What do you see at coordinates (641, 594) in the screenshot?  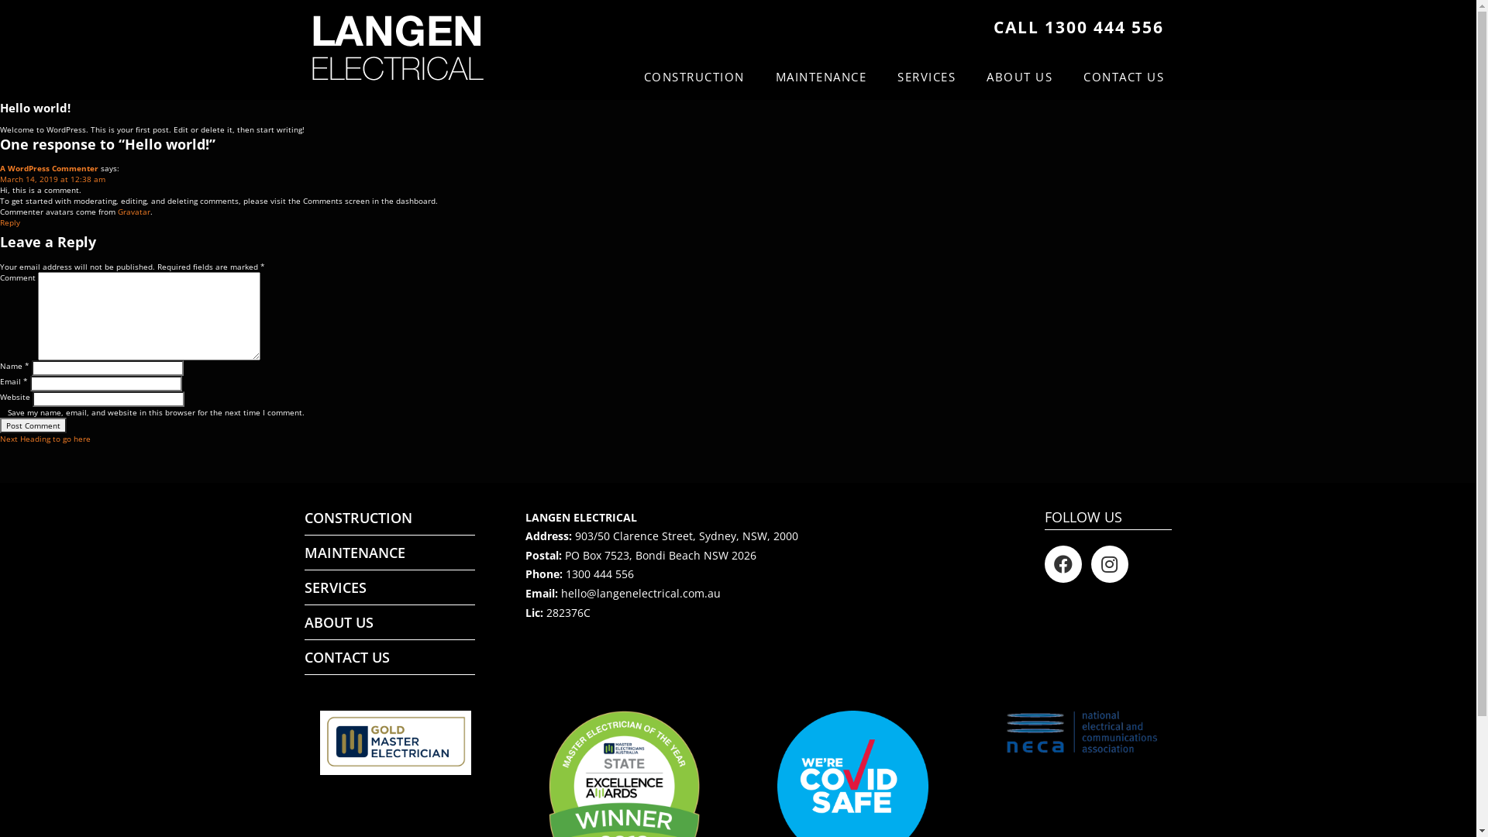 I see `hello@langenelectrical.com.au` at bounding box center [641, 594].